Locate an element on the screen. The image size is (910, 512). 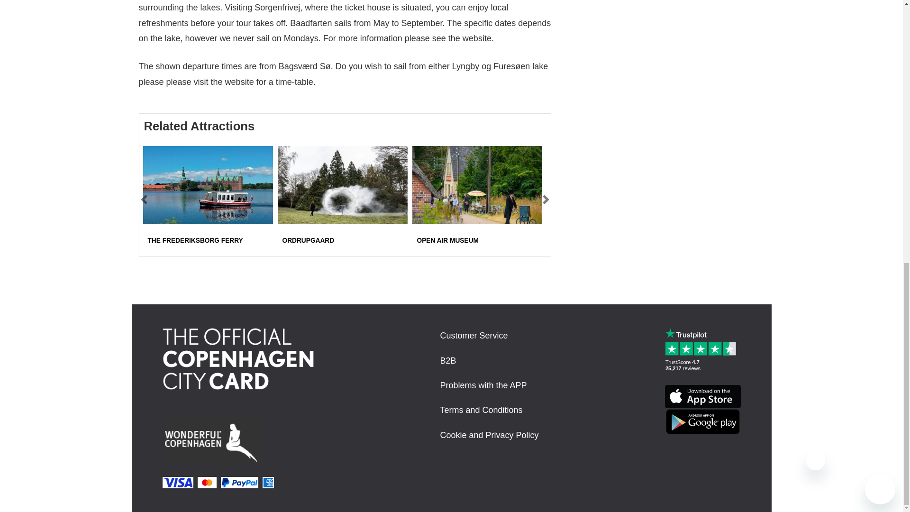
OPEN AIR MUSEUM is located at coordinates (447, 241).